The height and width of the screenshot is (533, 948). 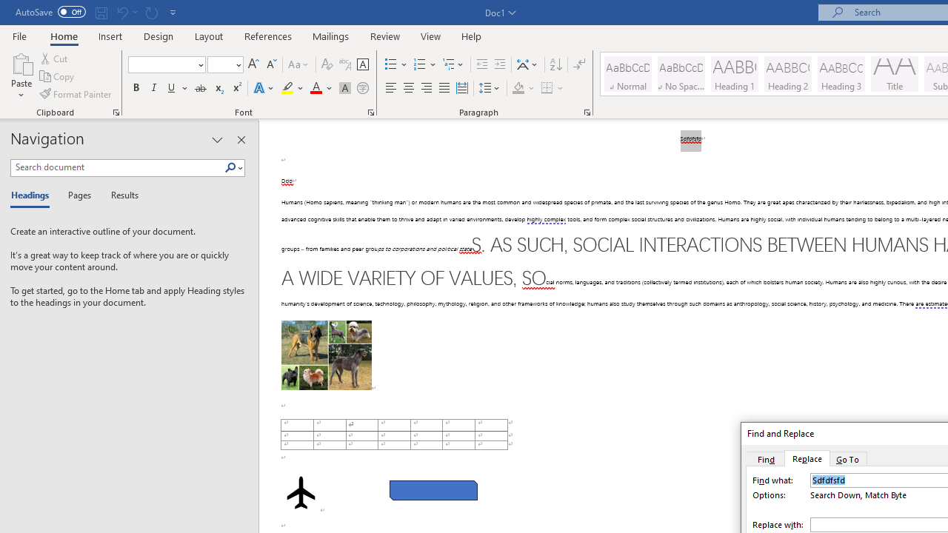 I want to click on Undo Paragraph Alignment, so click(x=121, y=12).